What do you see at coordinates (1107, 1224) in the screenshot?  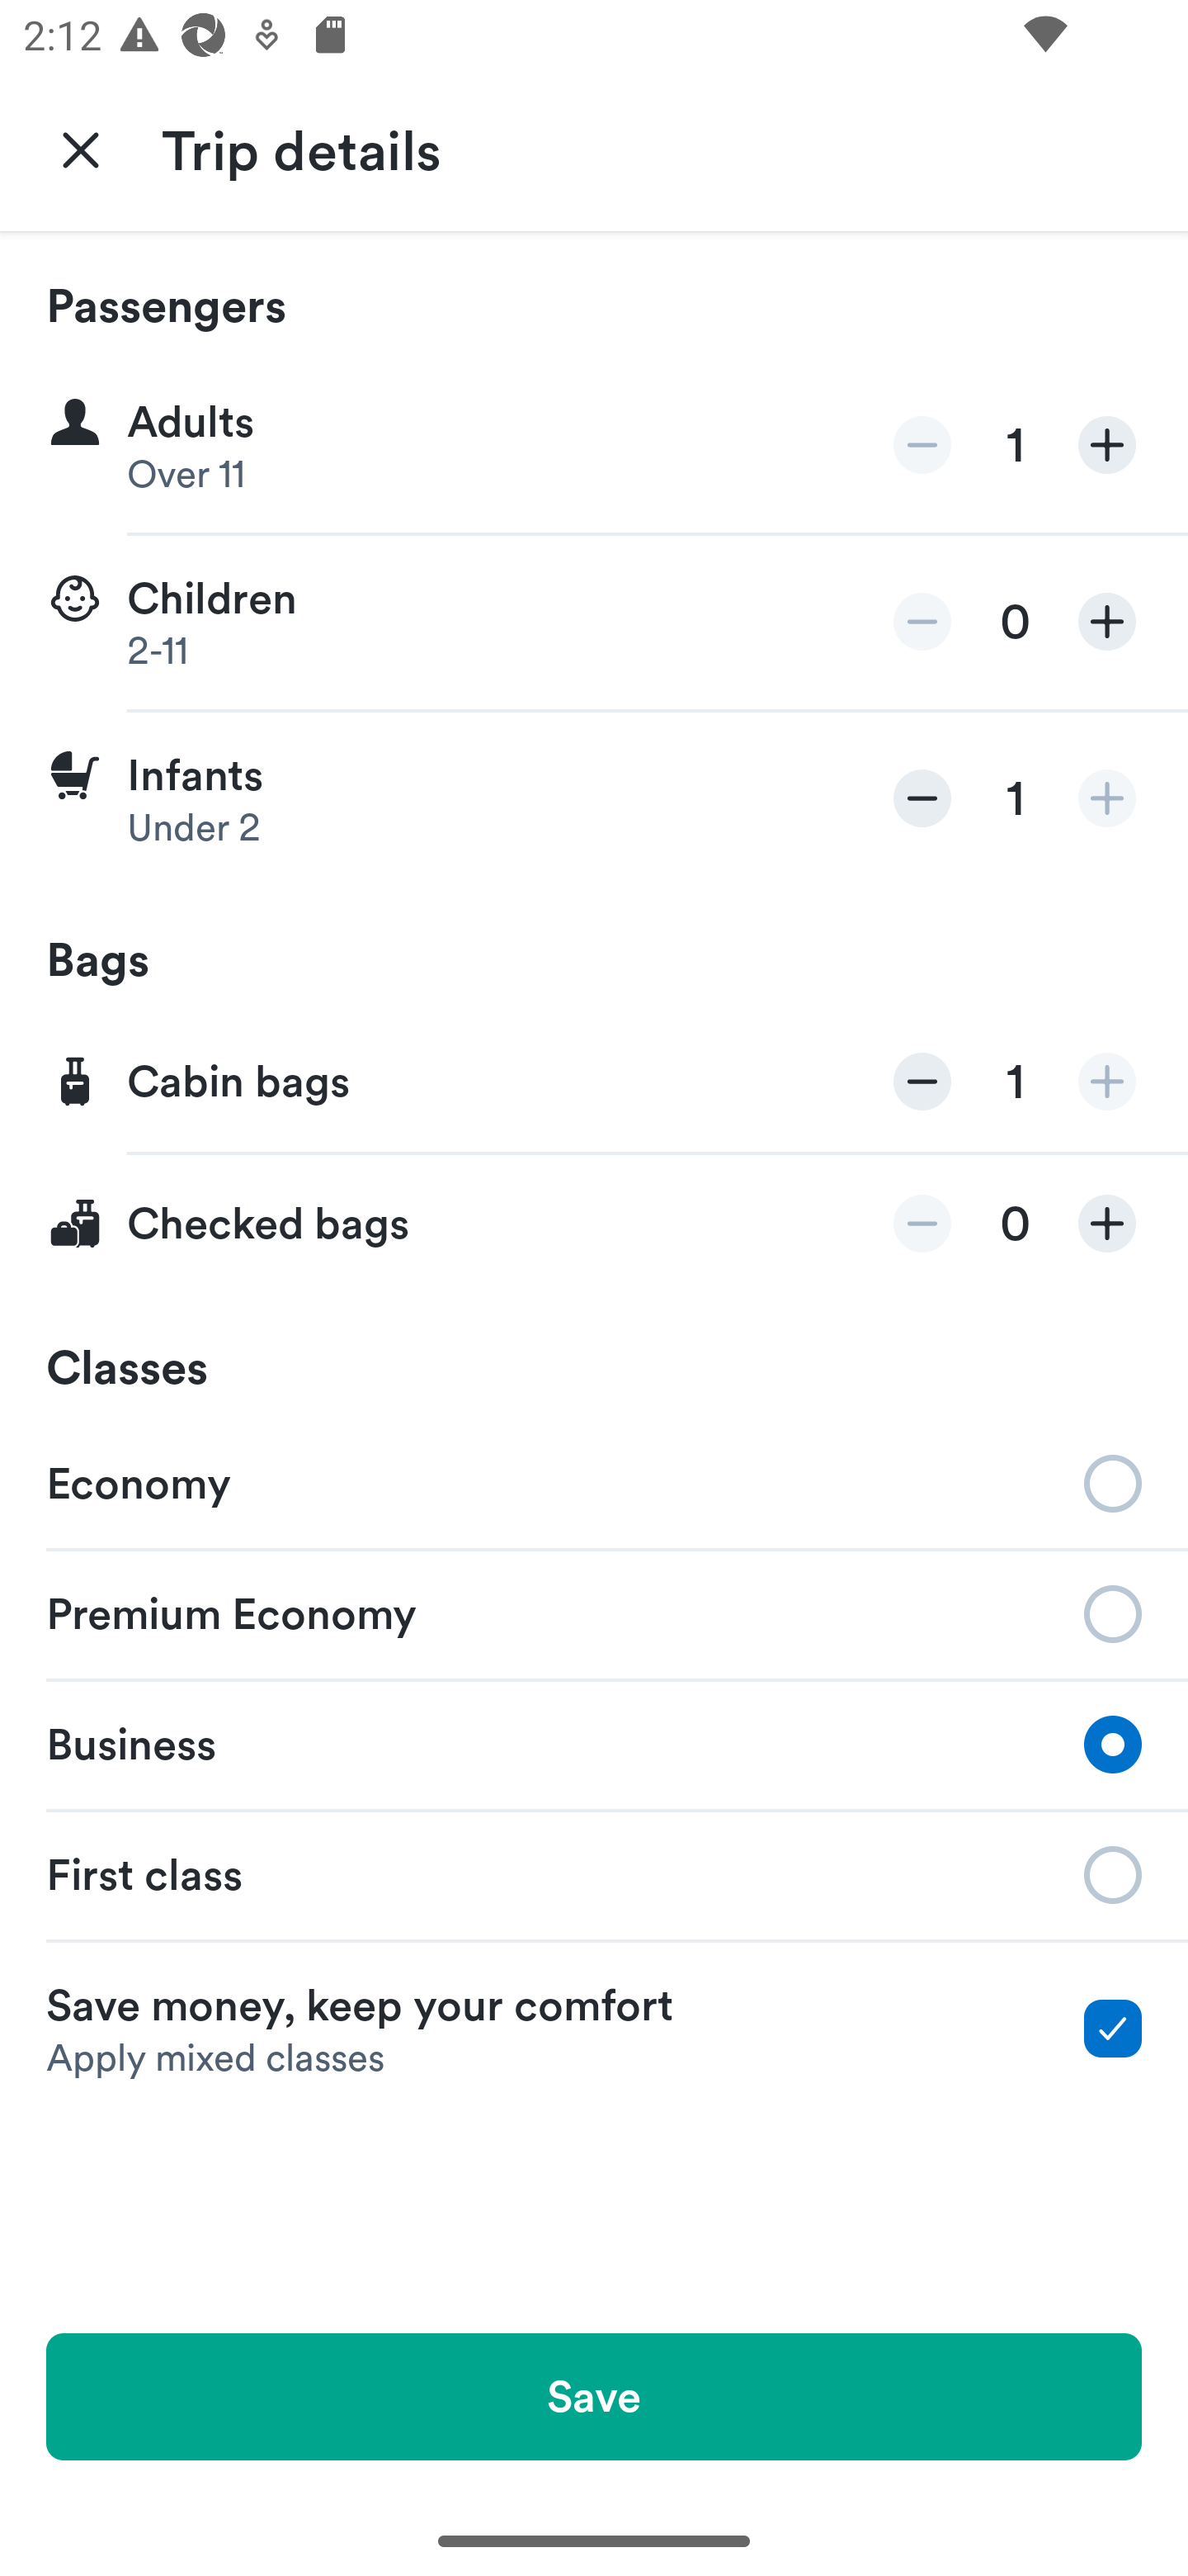 I see `Add` at bounding box center [1107, 1224].